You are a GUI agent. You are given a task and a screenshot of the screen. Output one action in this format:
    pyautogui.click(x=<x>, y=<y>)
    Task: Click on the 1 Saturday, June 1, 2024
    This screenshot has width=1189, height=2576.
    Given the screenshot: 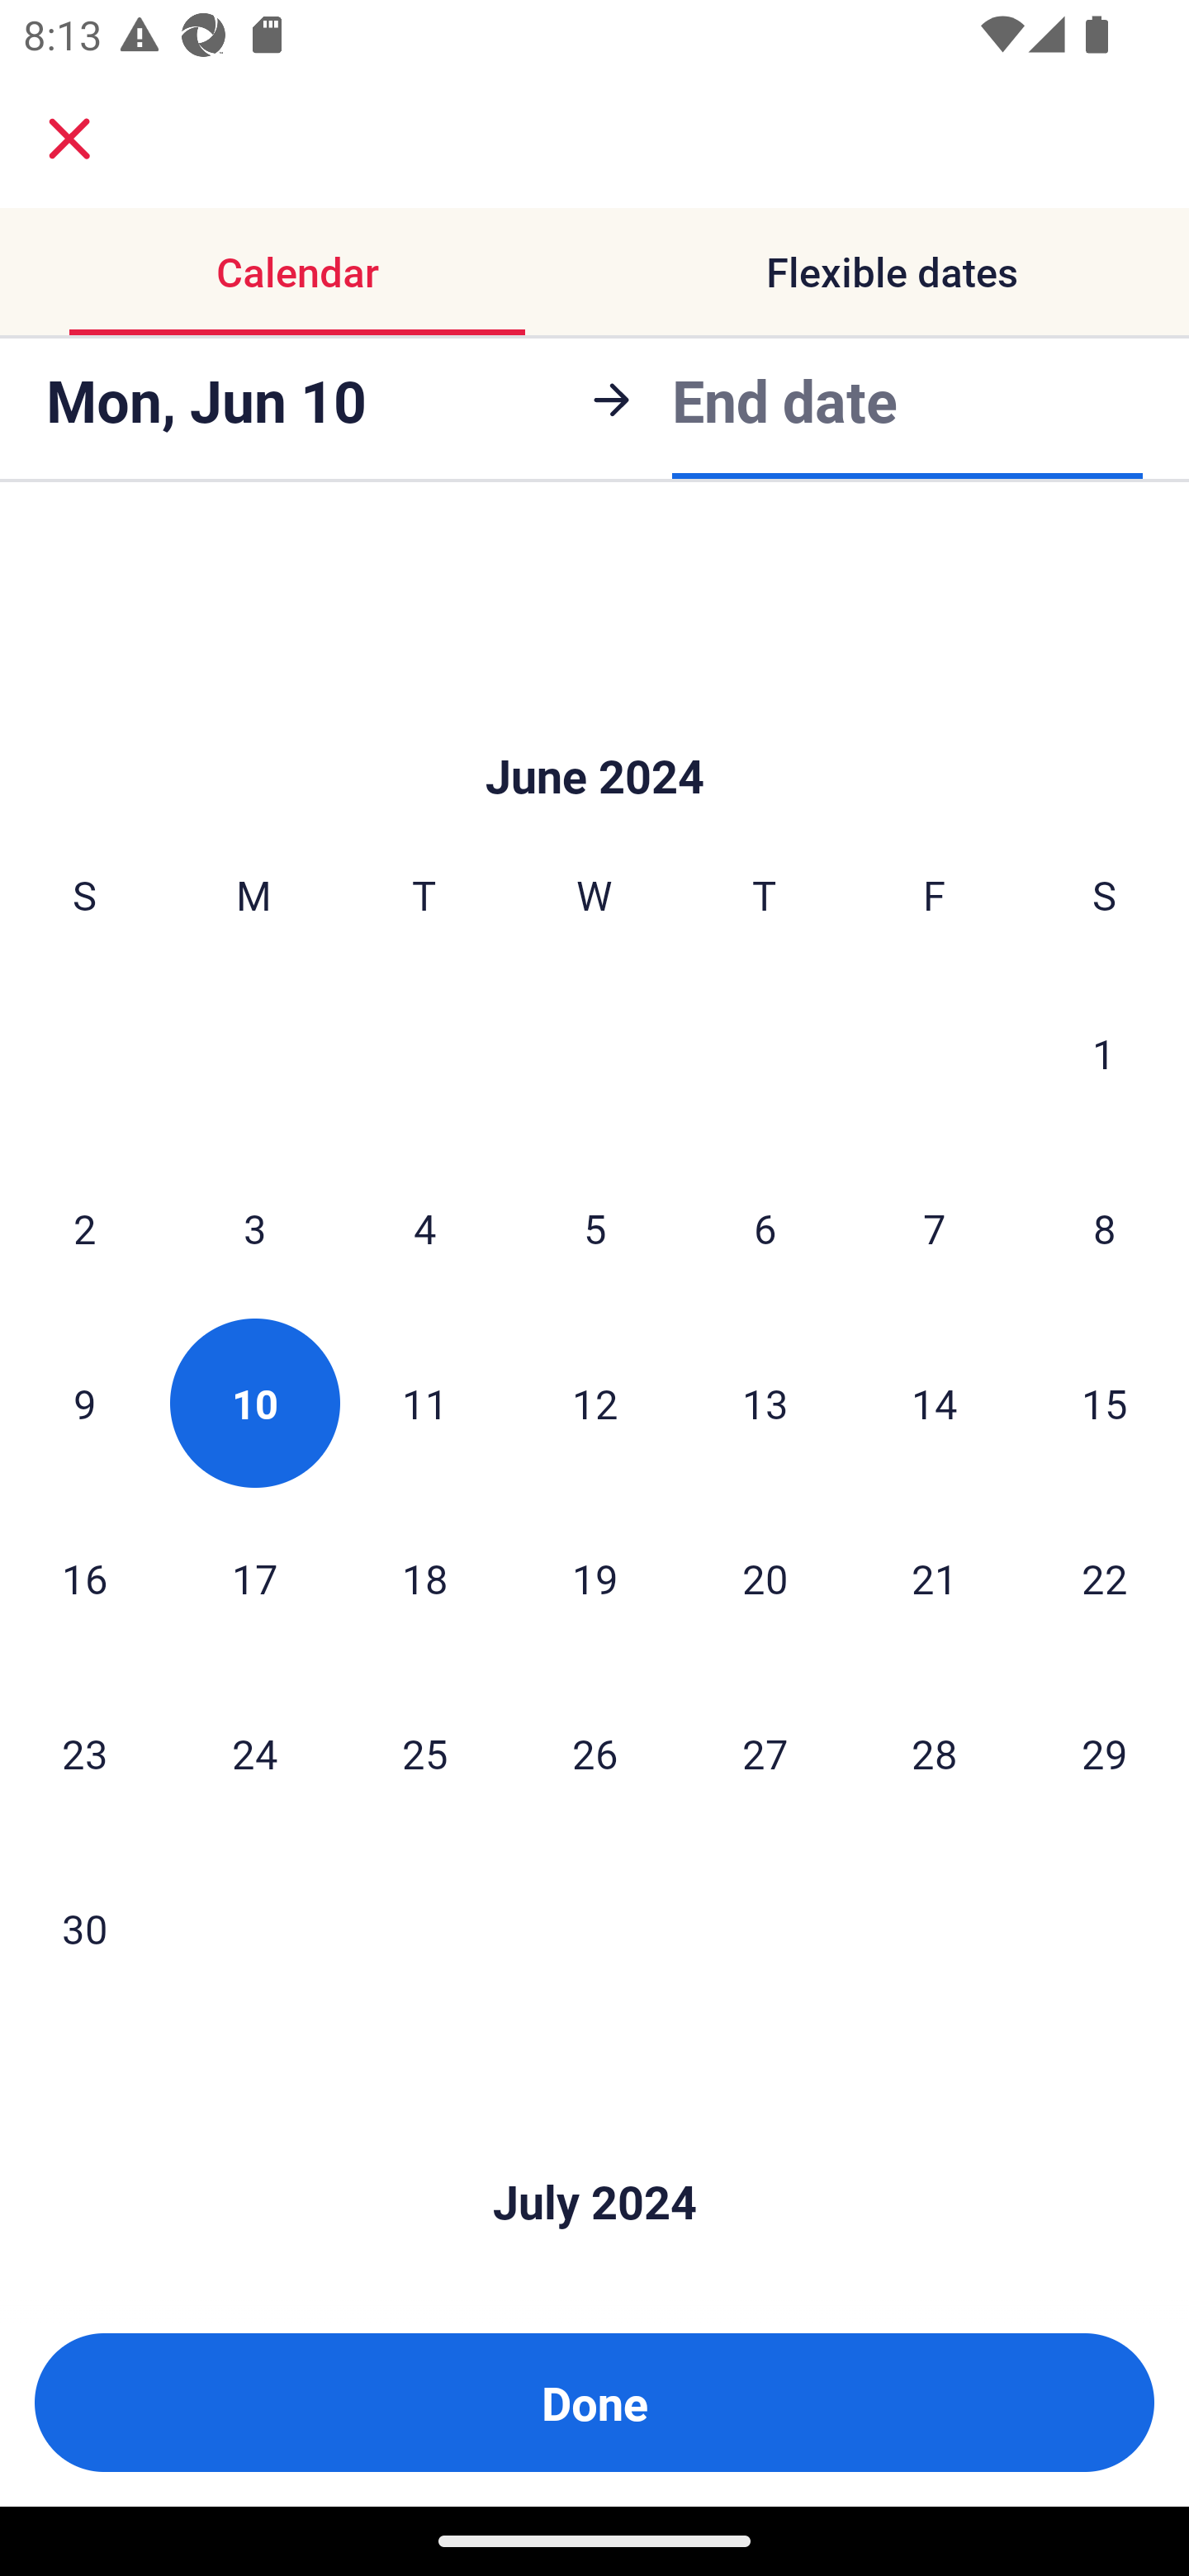 What is the action you would take?
    pyautogui.click(x=1104, y=1054)
    